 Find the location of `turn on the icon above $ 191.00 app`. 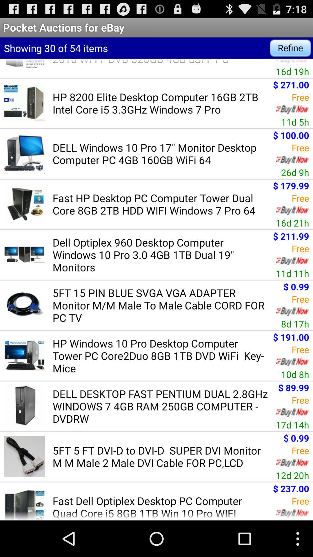

turn on the icon above $ 191.00 app is located at coordinates (295, 324).